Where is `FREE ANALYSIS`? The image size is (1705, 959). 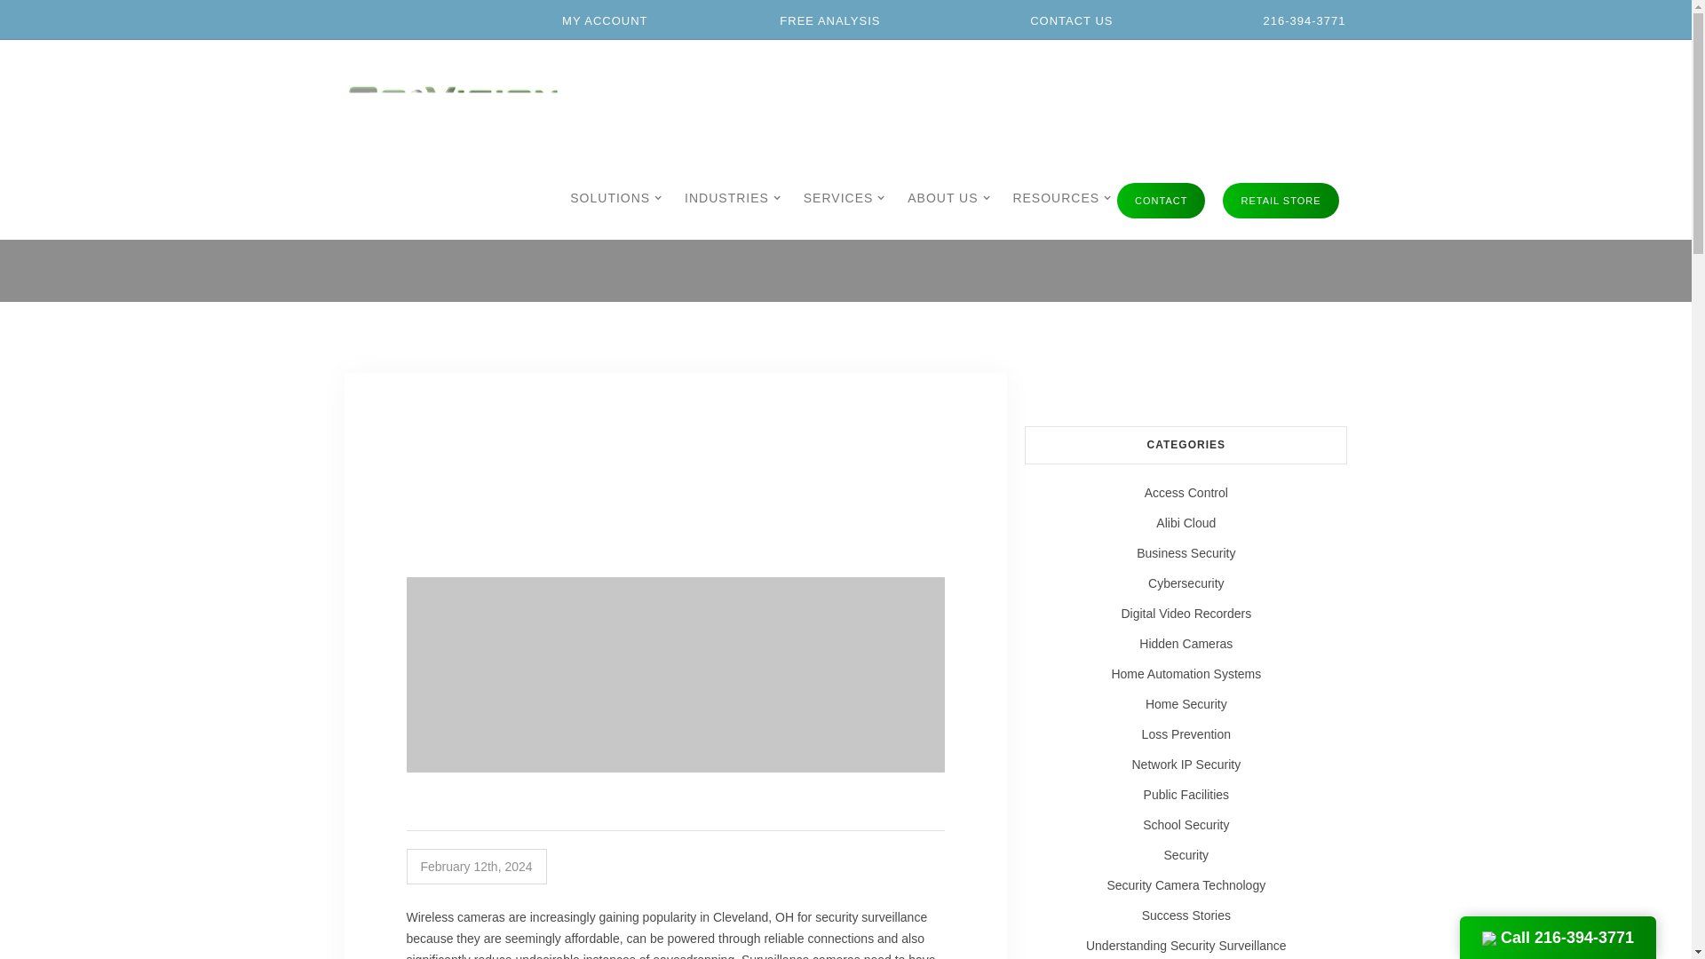
FREE ANALYSIS is located at coordinates (818, 21).